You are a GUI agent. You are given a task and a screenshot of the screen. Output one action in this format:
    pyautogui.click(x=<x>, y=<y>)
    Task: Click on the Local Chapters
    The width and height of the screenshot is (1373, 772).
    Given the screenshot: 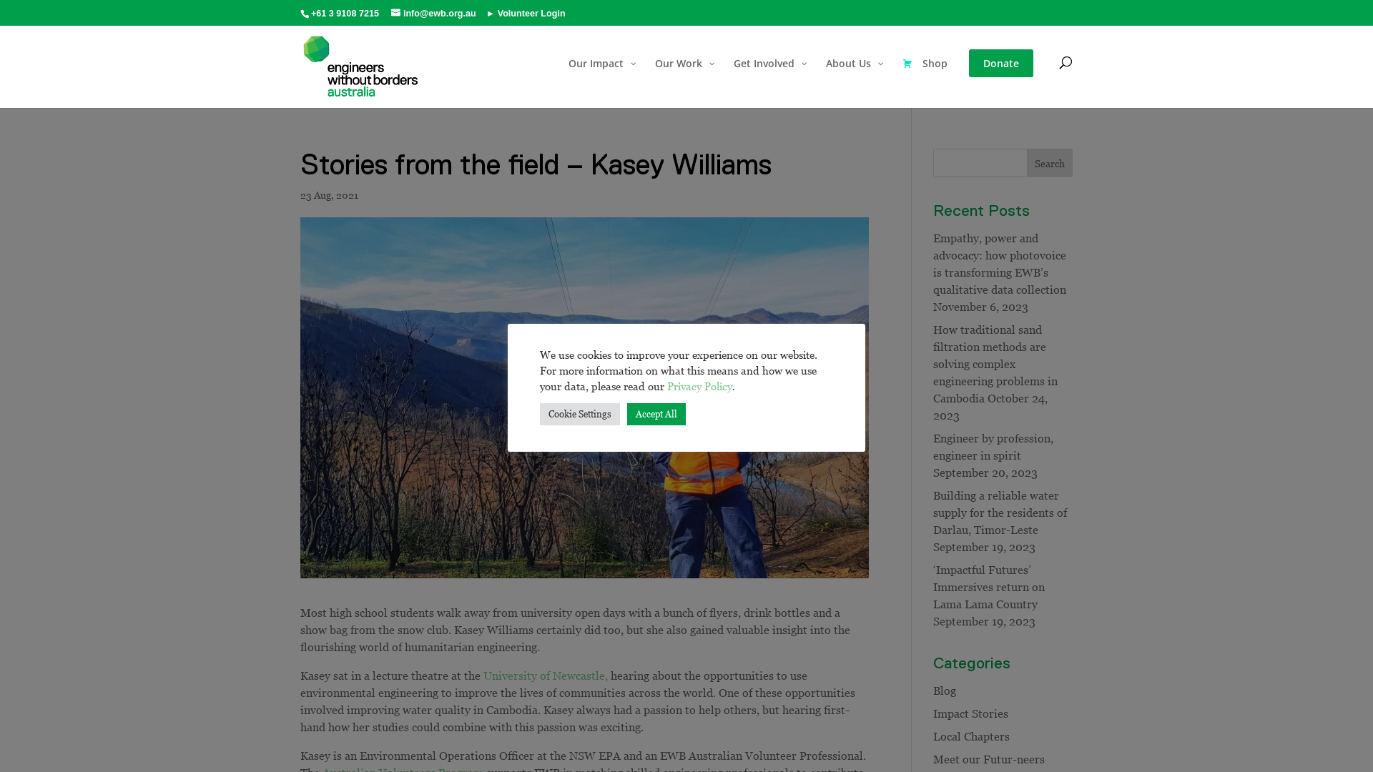 What is the action you would take?
    pyautogui.click(x=971, y=736)
    